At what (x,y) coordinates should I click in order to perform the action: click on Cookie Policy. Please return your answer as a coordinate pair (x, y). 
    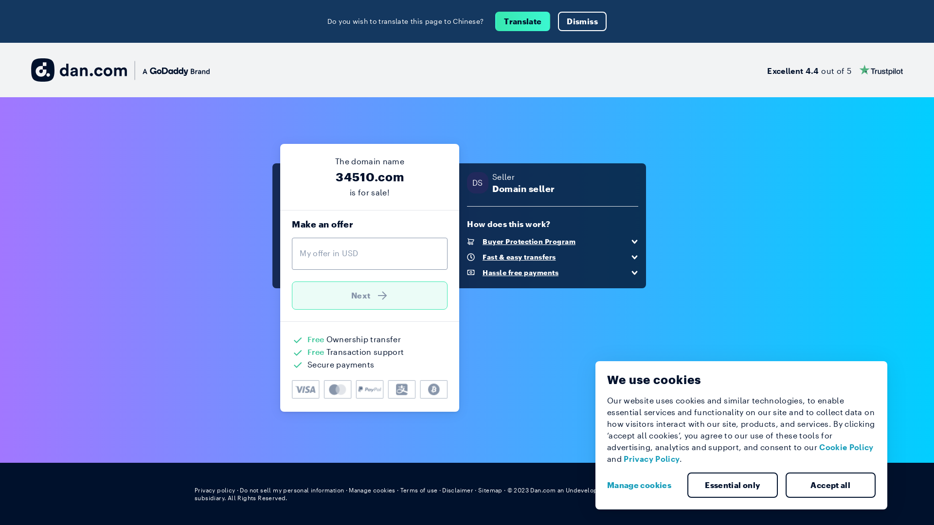
    Looking at the image, I should click on (846, 447).